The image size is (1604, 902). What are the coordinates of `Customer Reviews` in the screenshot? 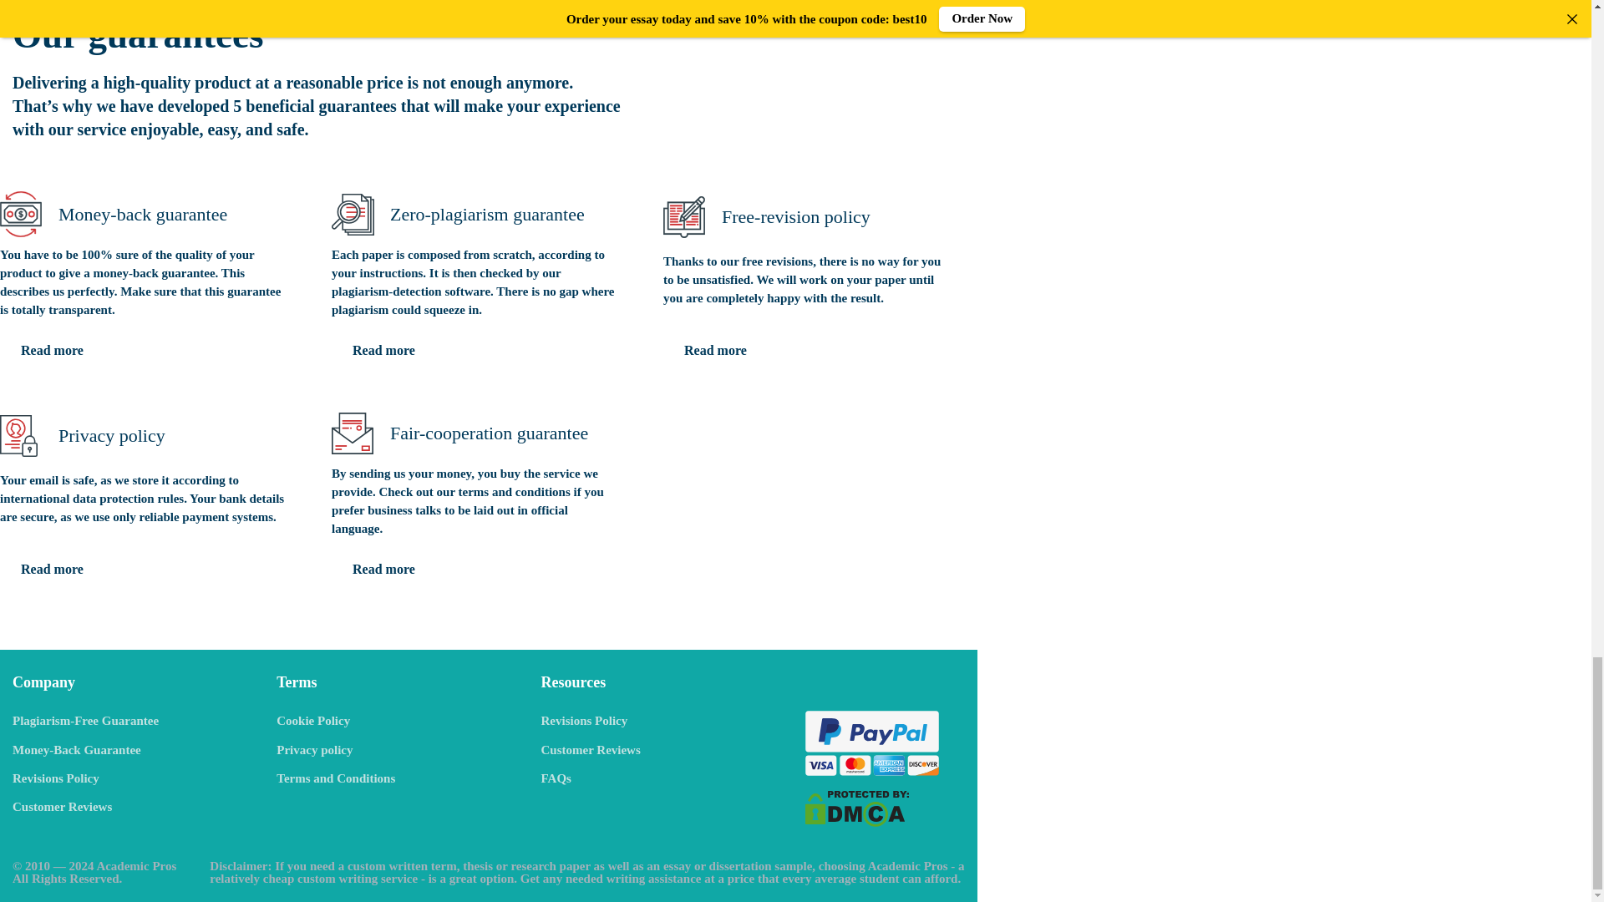 It's located at (591, 750).